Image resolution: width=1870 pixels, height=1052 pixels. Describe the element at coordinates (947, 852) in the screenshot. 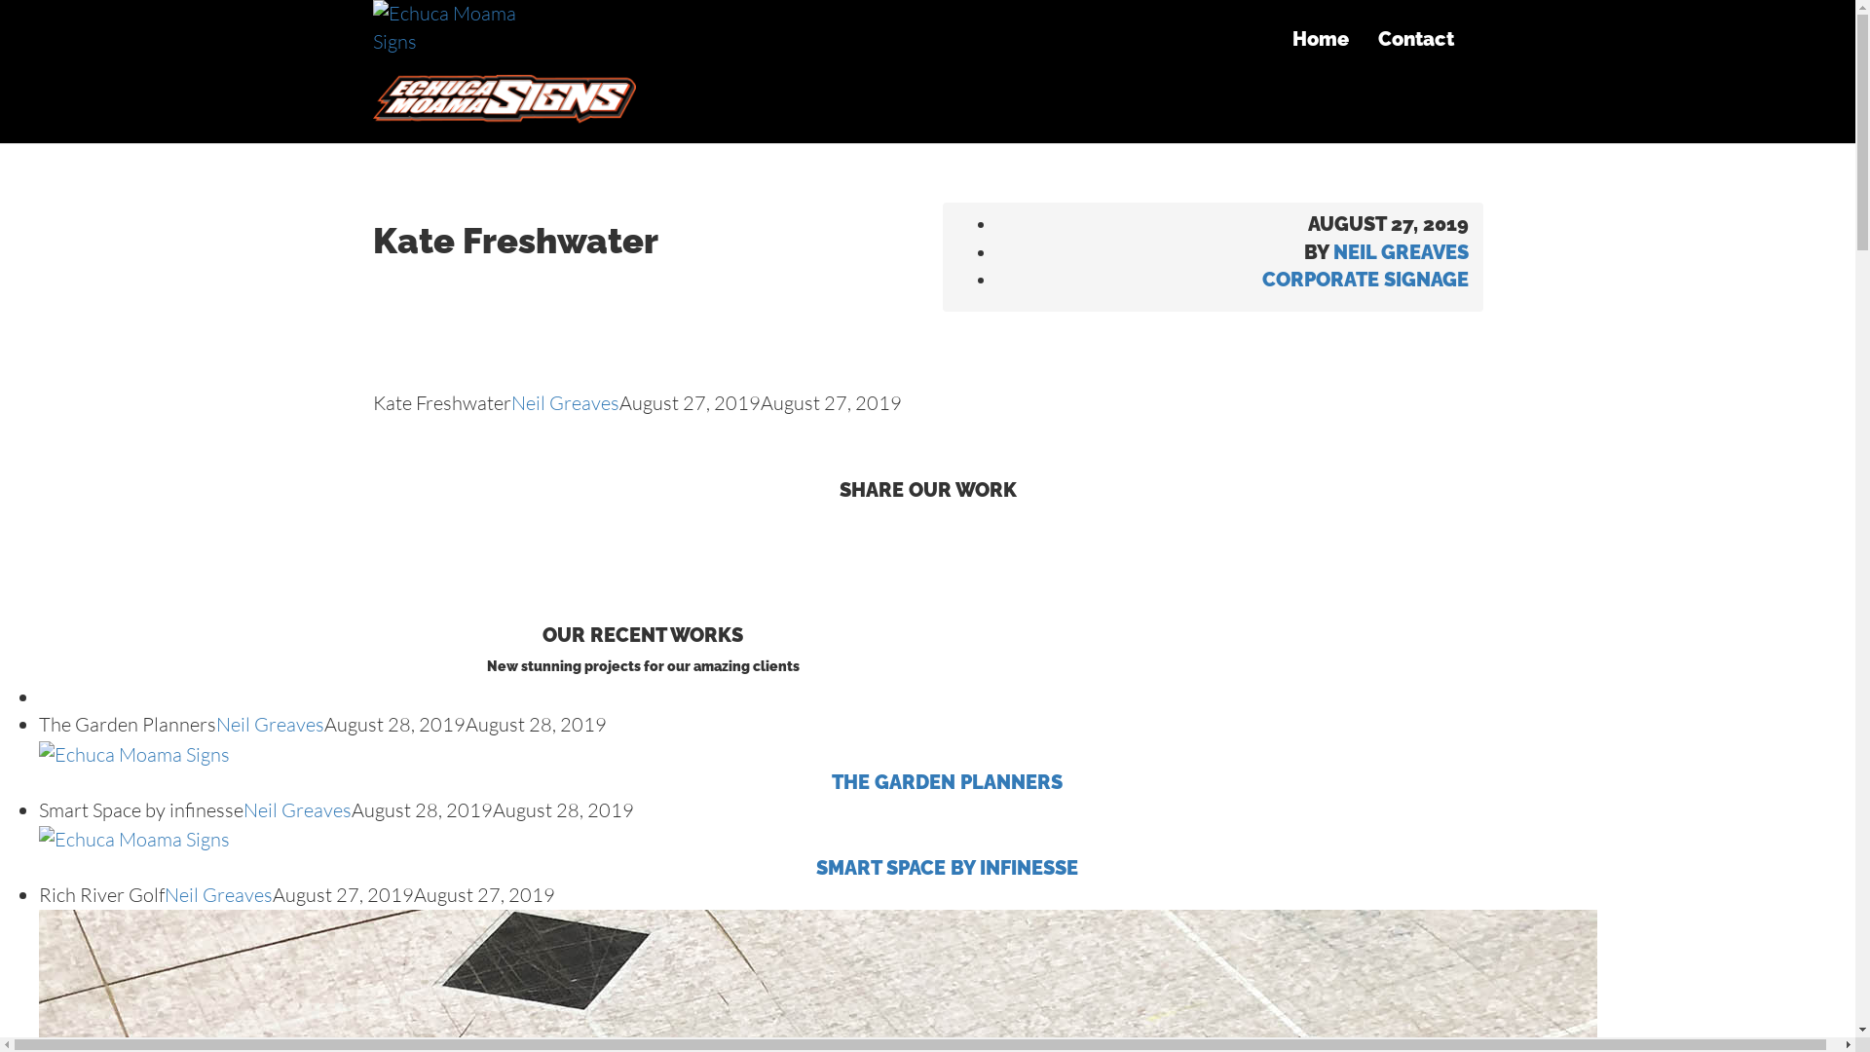

I see `SMART SPACE BY INFINESSE` at that location.